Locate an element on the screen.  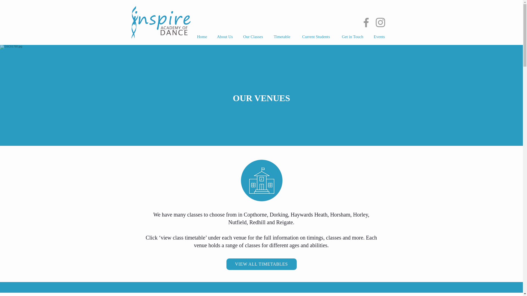
Get in Touch is located at coordinates (353, 37).